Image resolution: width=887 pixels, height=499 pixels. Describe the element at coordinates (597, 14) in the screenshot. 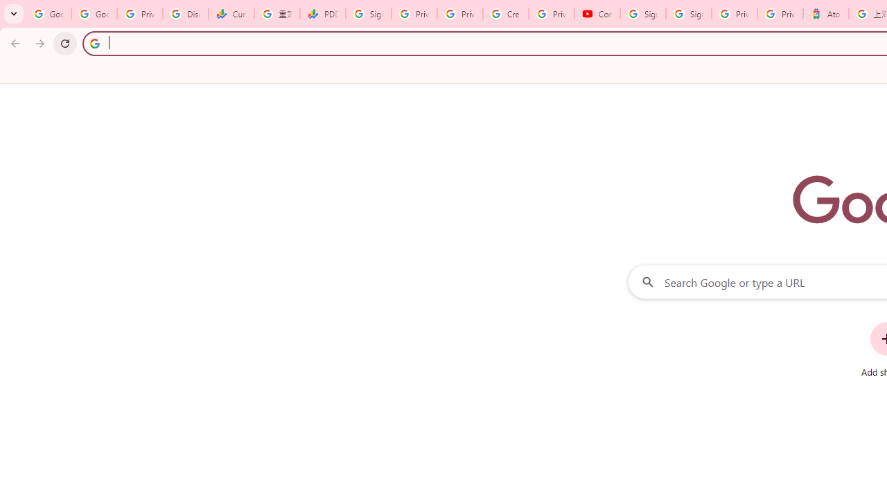

I see `Content Creator Programs & Opportunities - YouTube Creators` at that location.